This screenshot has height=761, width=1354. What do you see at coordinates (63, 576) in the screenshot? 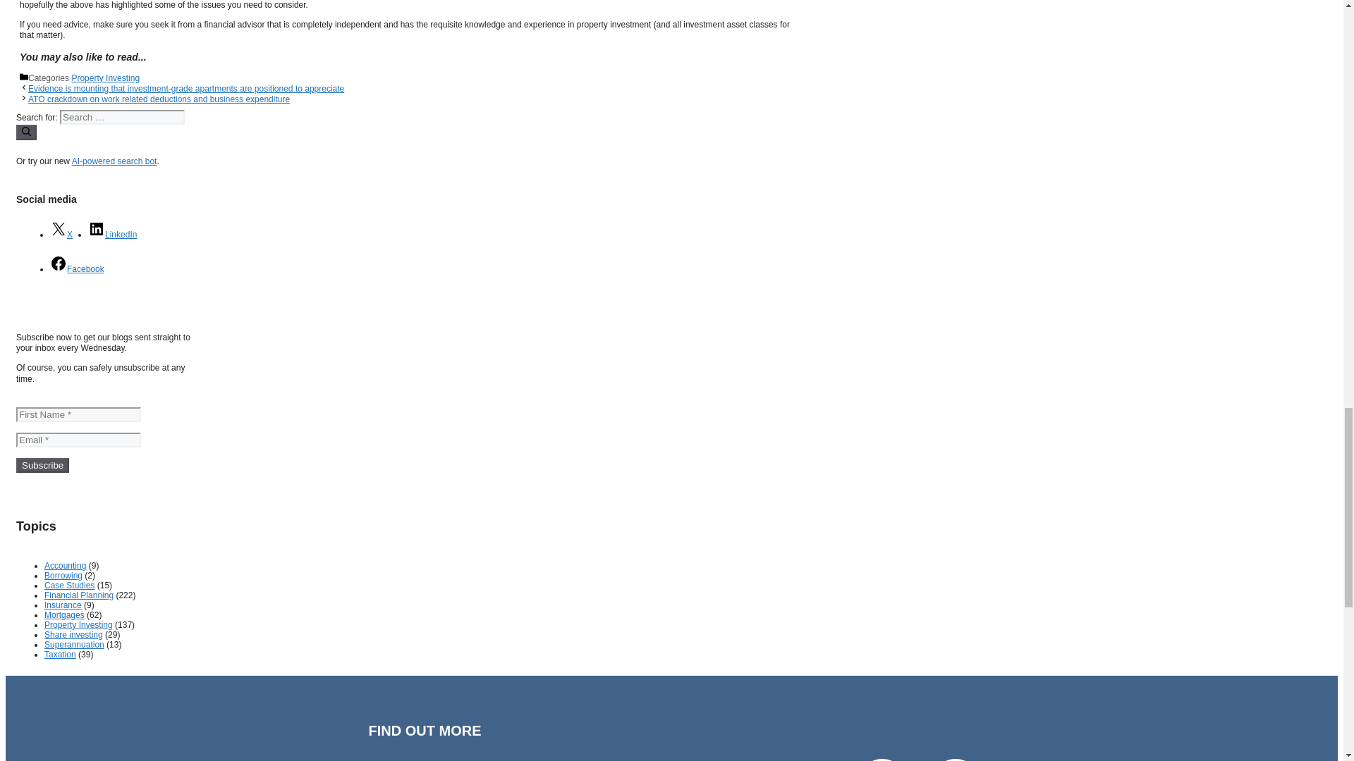
I see `Borrowing` at bounding box center [63, 576].